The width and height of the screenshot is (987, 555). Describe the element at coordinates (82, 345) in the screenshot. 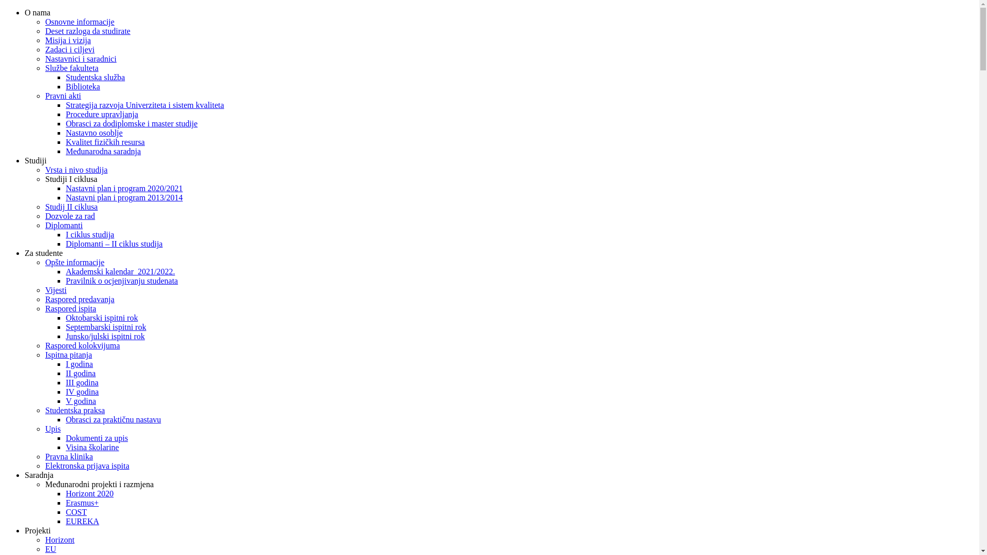

I see `Raspored kolokvijuma` at that location.